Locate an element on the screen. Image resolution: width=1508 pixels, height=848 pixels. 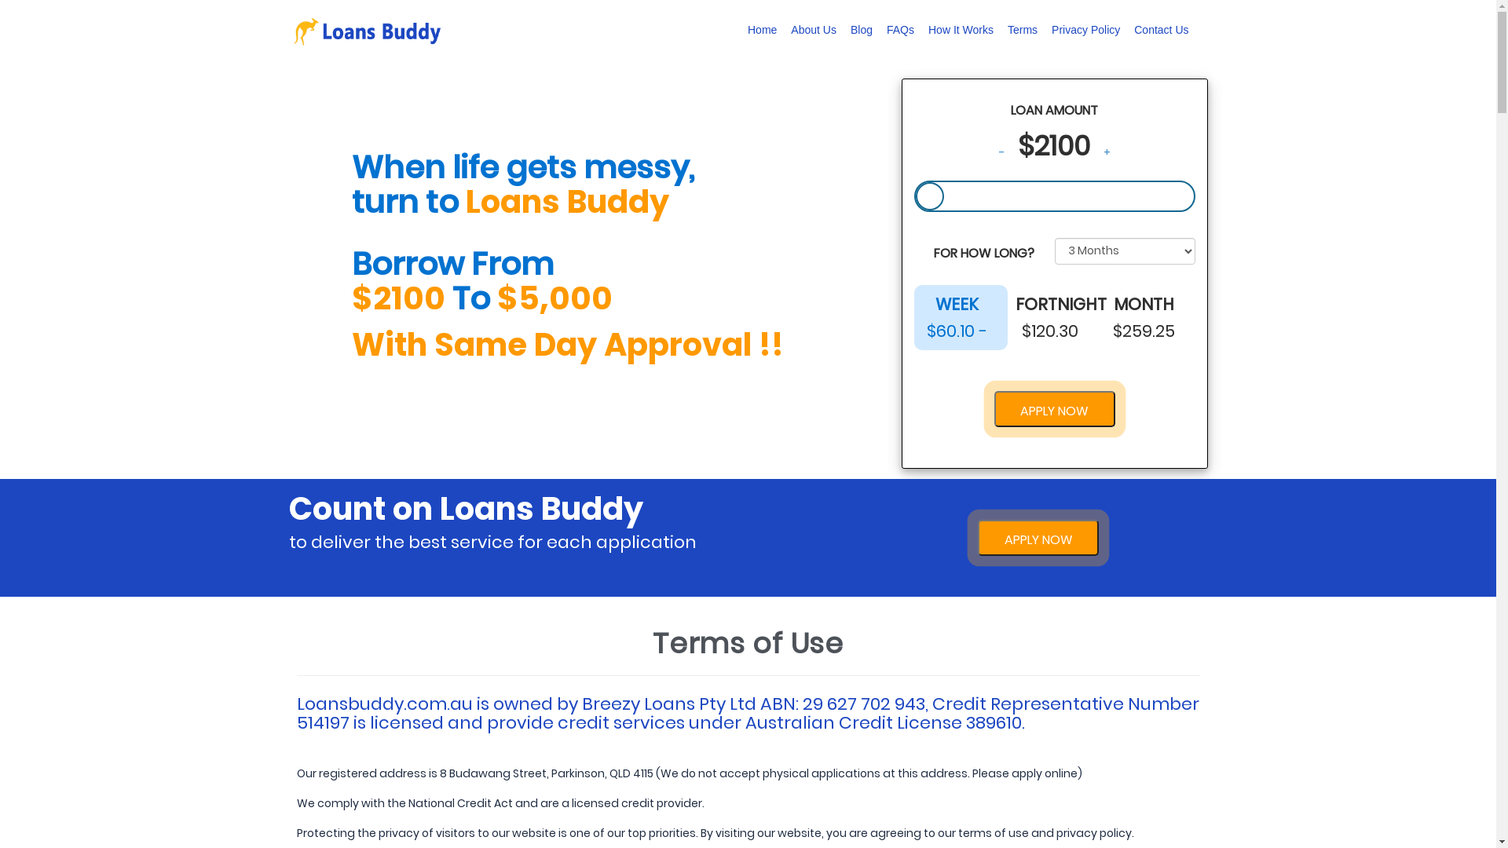
Contact Us is located at coordinates (1161, 30).